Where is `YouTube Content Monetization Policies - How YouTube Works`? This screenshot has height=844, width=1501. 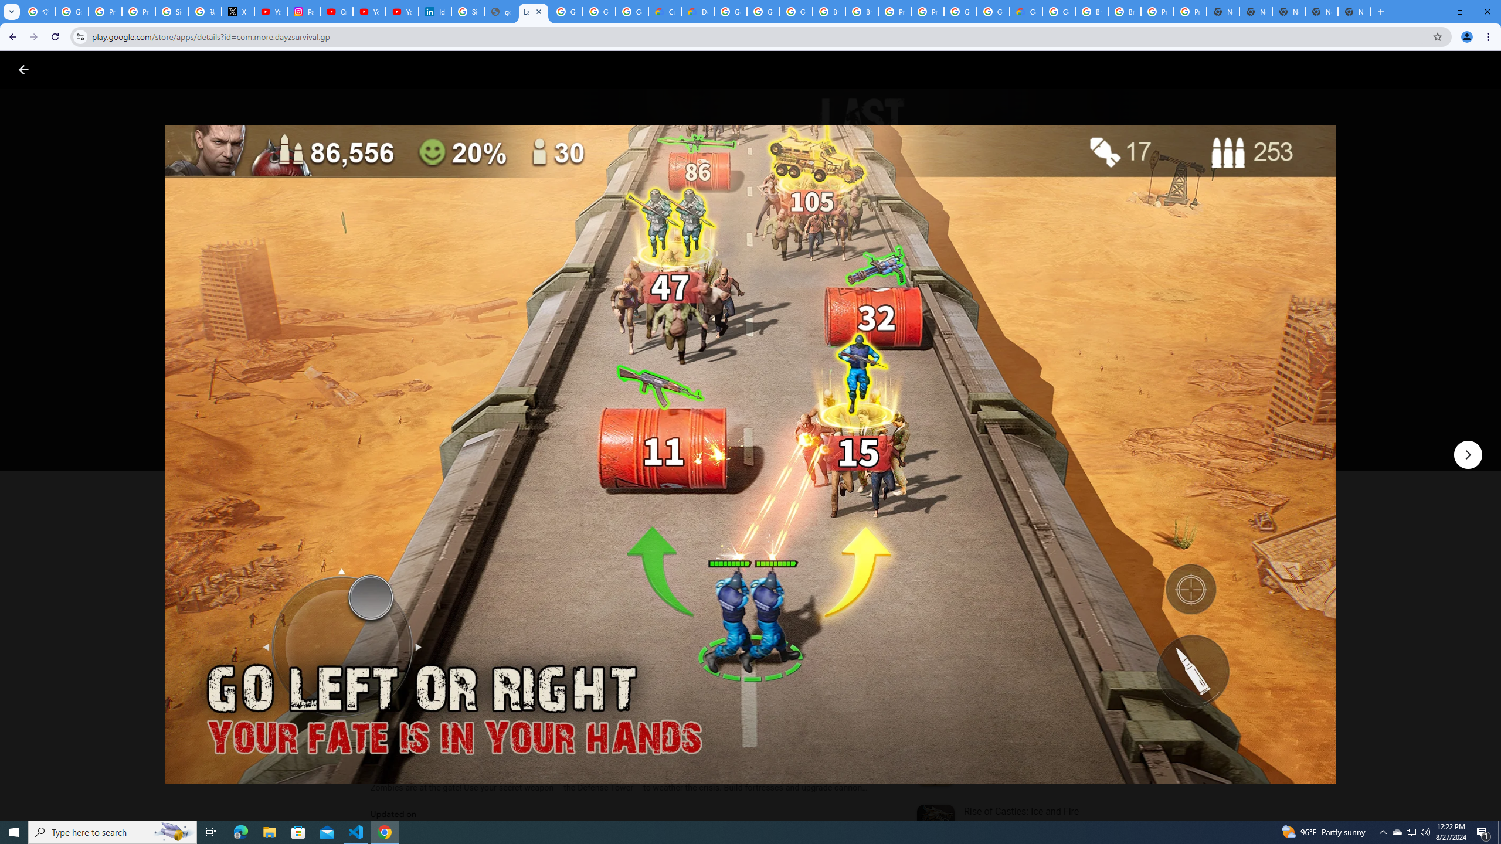 YouTube Content Monetization Policies - How YouTube Works is located at coordinates (271, 12).